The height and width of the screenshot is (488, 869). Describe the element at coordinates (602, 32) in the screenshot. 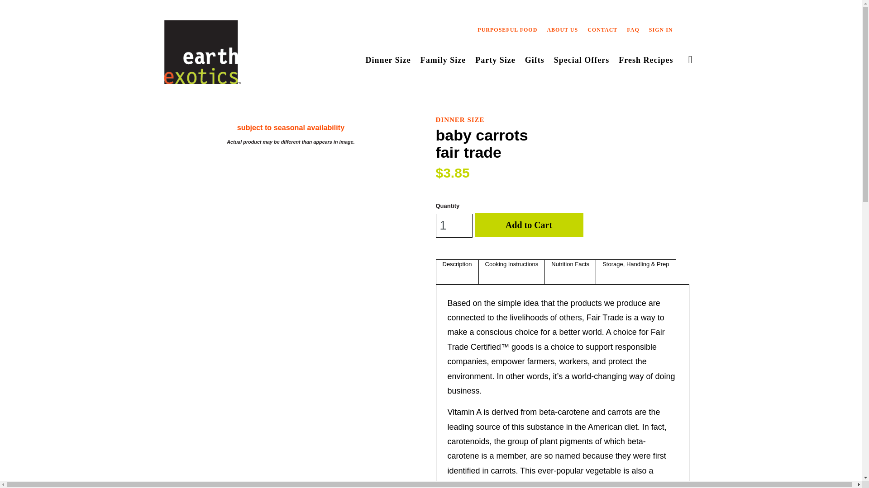

I see `CONTACT` at that location.